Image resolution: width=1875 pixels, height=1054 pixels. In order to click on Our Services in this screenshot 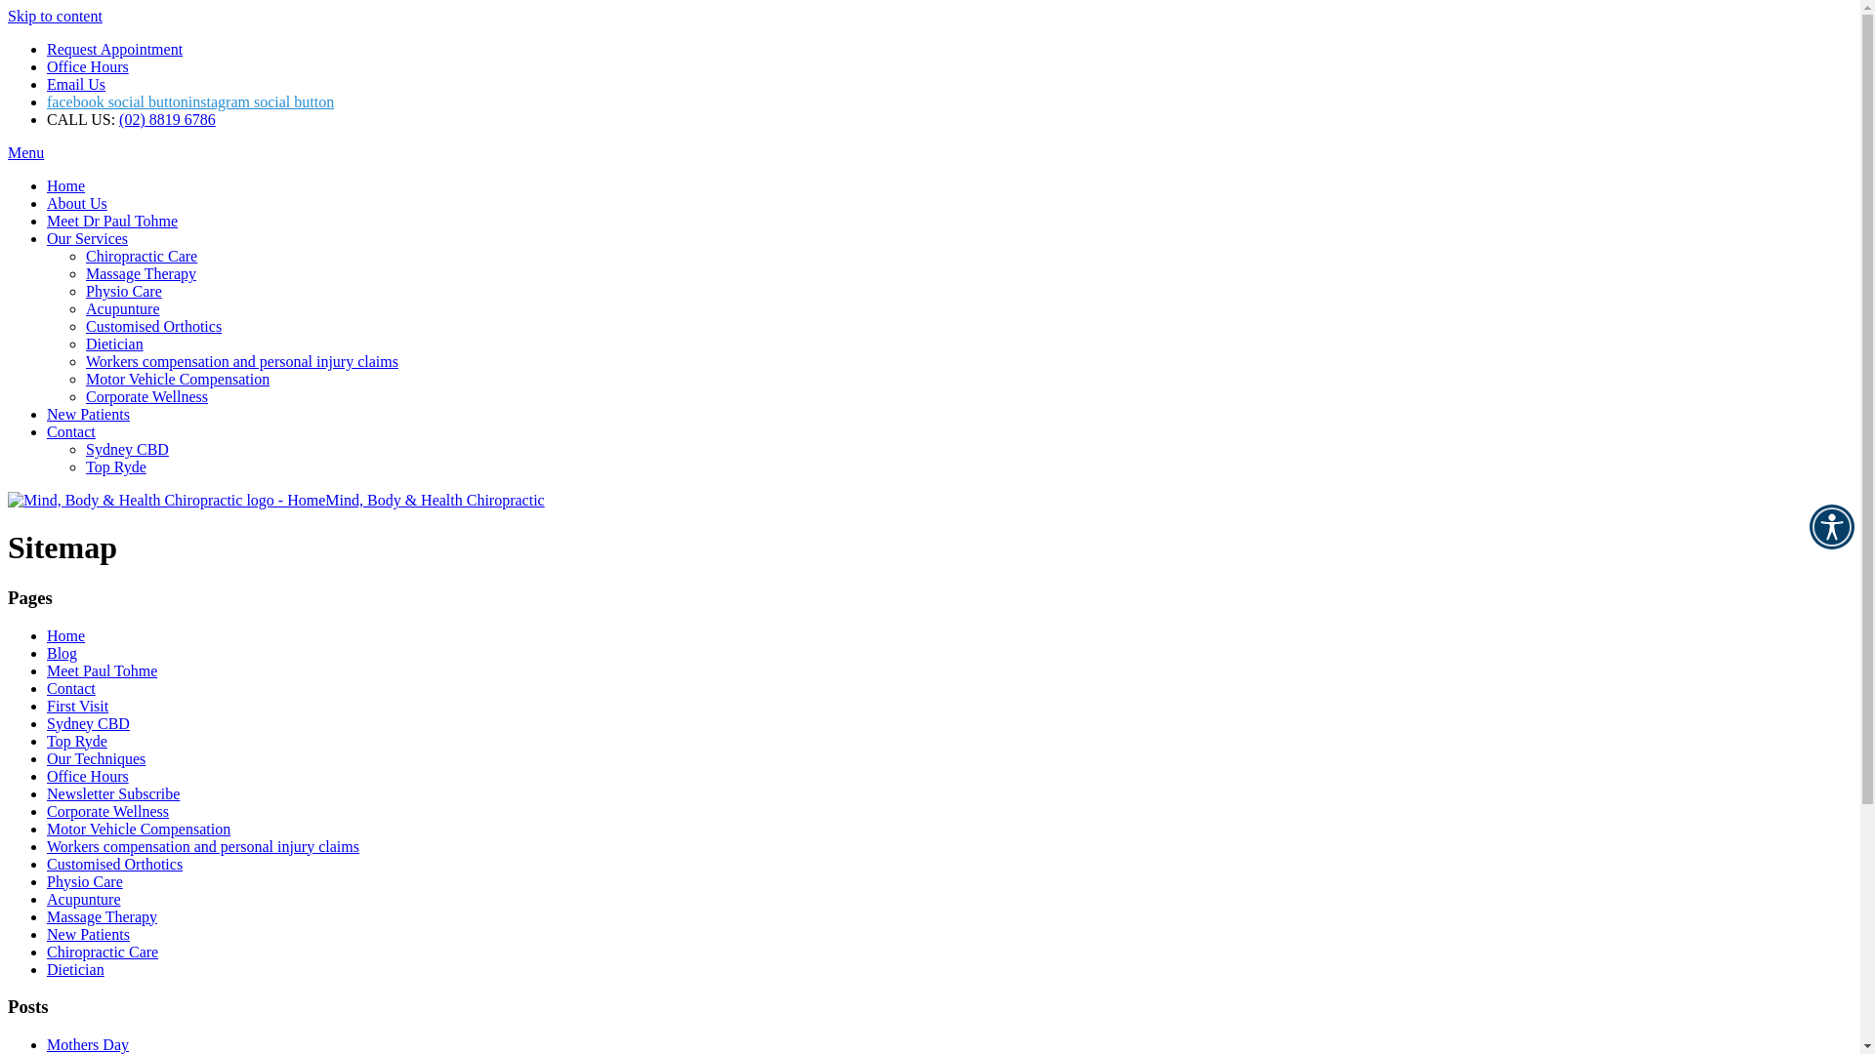, I will do `click(88, 238)`.